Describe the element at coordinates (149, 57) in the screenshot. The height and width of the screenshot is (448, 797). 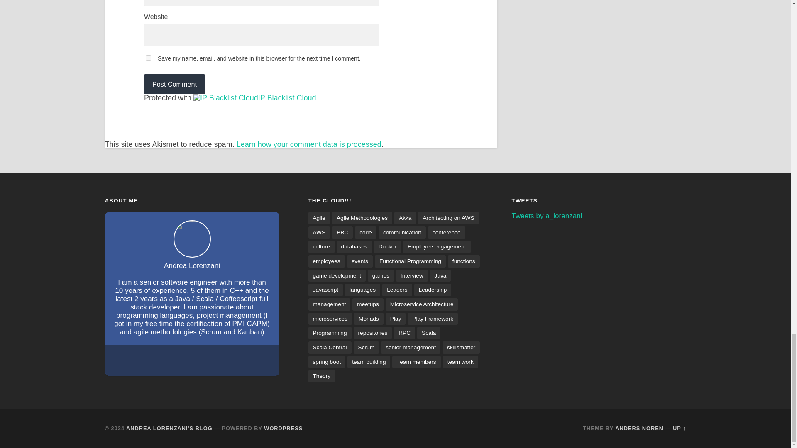
I see `yes` at that location.